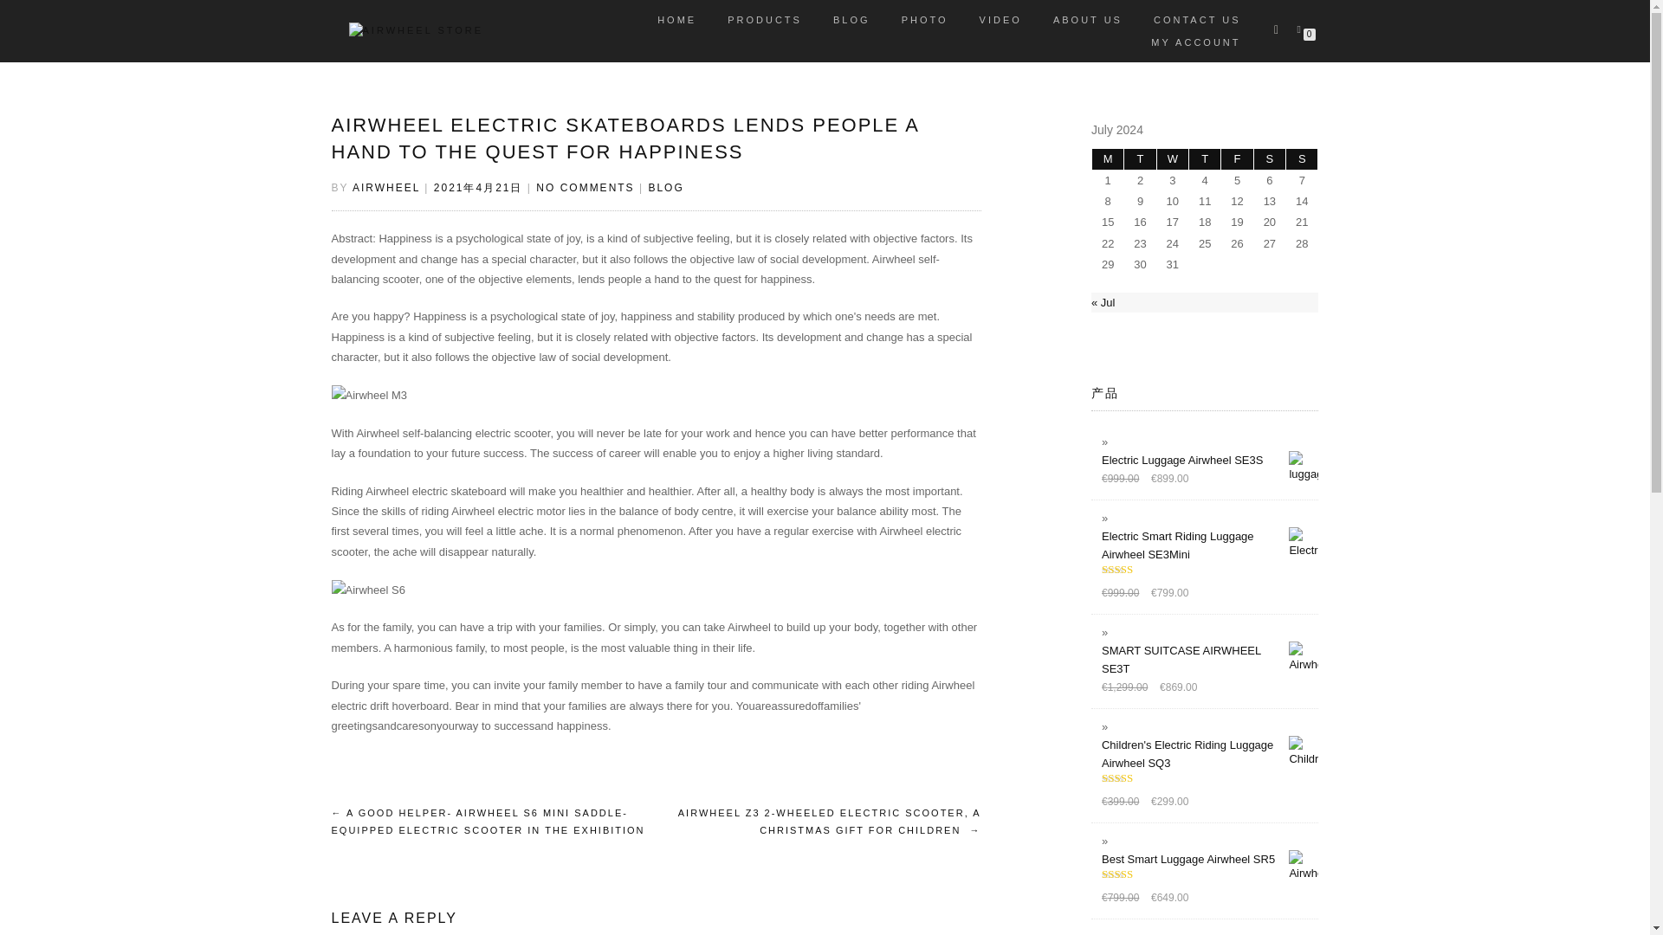 The width and height of the screenshot is (1663, 935). I want to click on Electric Smart Riding Luggage Airwheel SE3Mini, so click(1209, 545).